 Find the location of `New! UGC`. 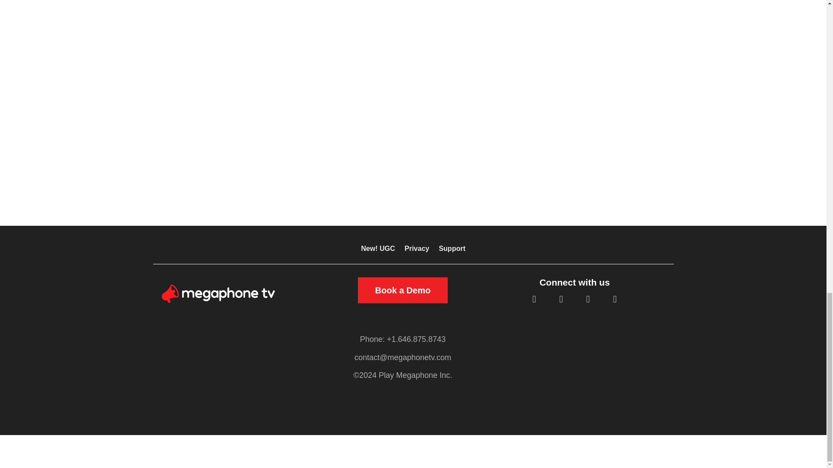

New! UGC is located at coordinates (377, 250).